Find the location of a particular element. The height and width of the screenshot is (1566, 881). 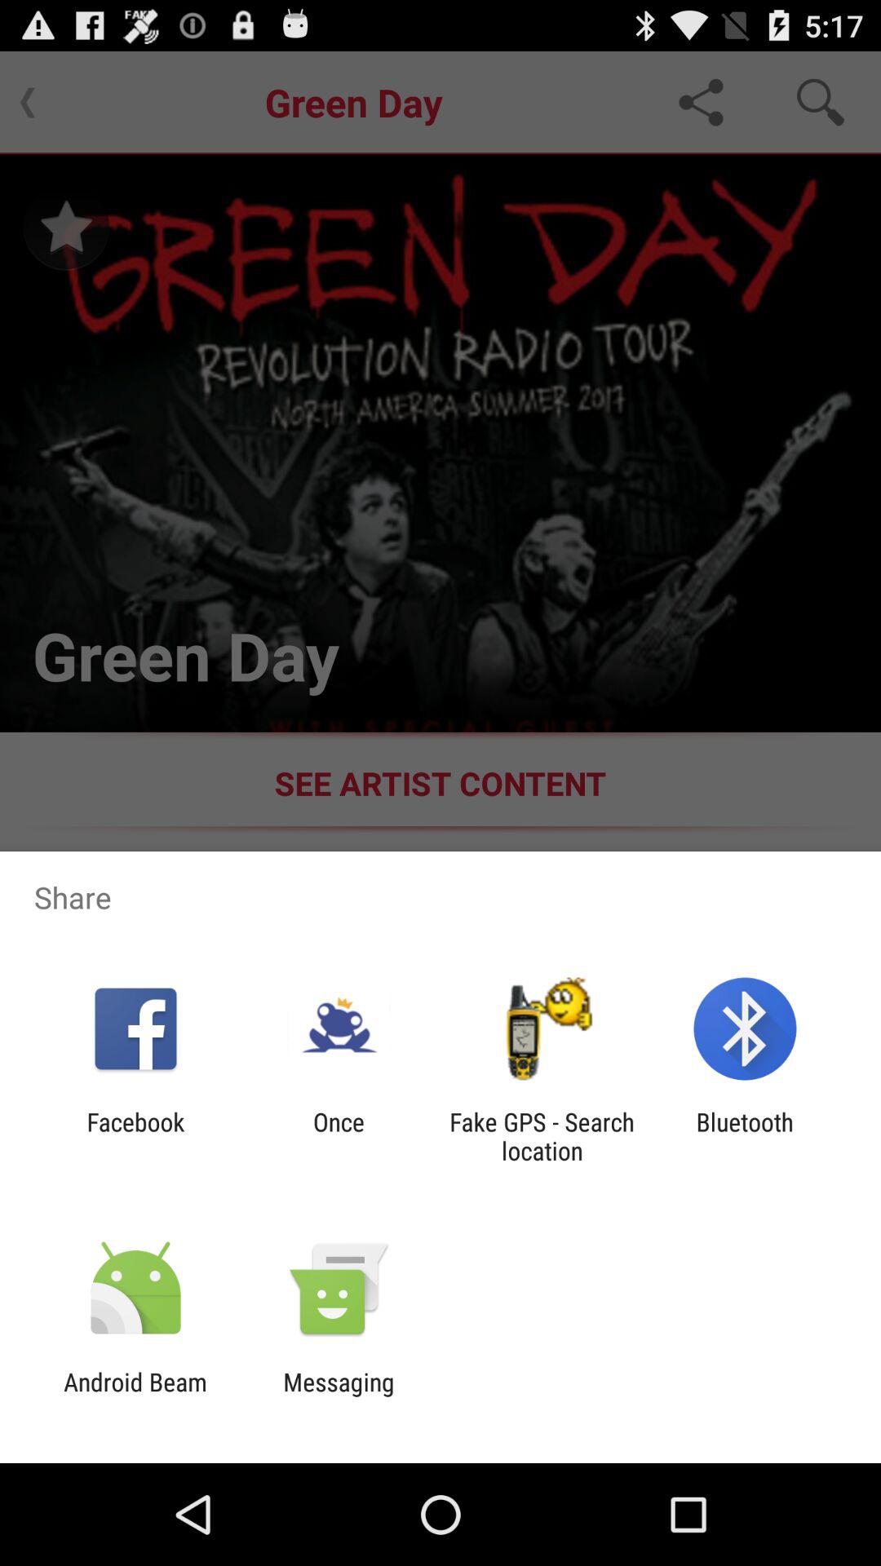

choose the app next to once item is located at coordinates (135, 1136).